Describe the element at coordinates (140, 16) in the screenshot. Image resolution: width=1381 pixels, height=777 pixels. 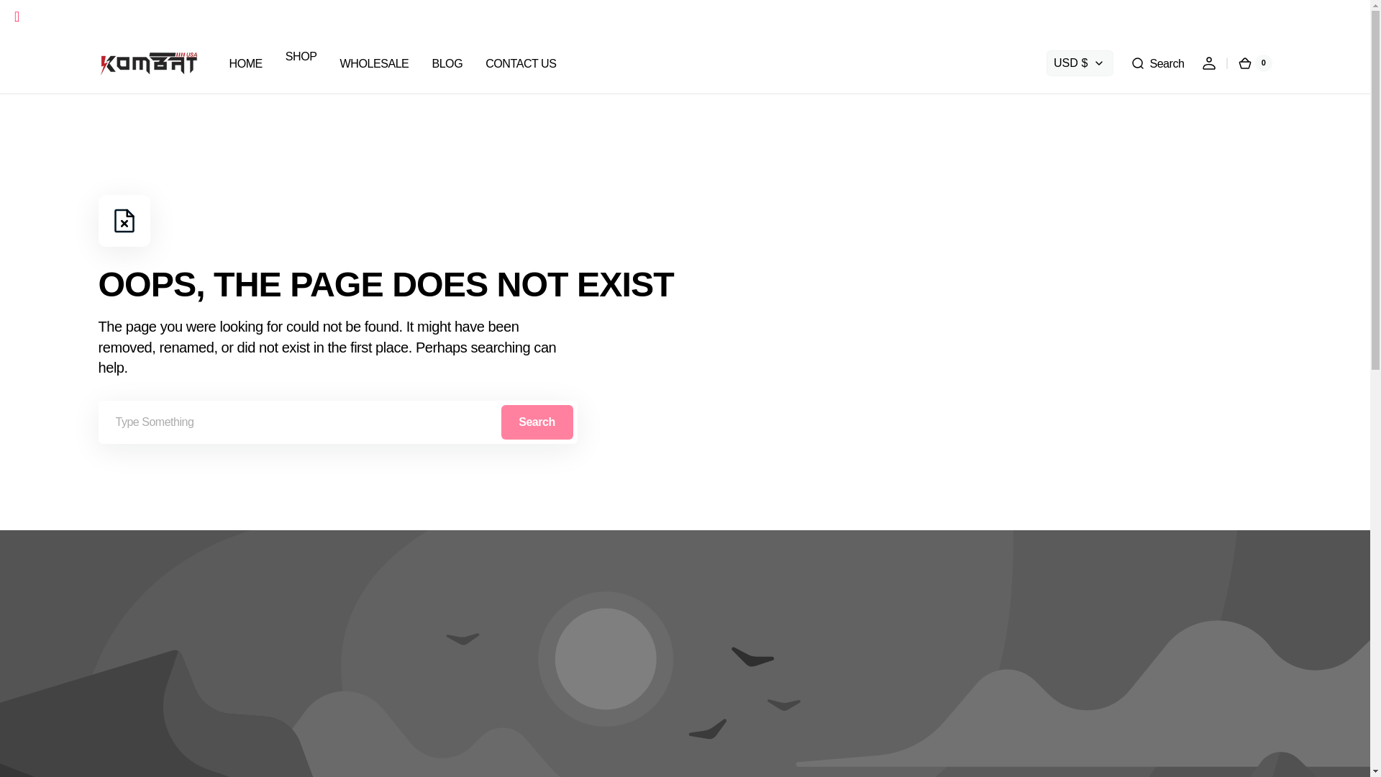
I see `STRATEGIC ACADEMY` at that location.